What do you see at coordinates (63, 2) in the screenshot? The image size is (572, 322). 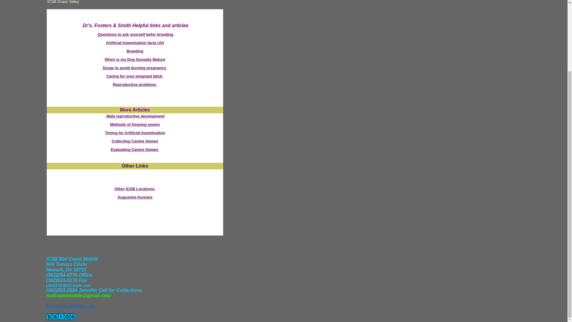 I see `ICSB Grass Valley` at bounding box center [63, 2].